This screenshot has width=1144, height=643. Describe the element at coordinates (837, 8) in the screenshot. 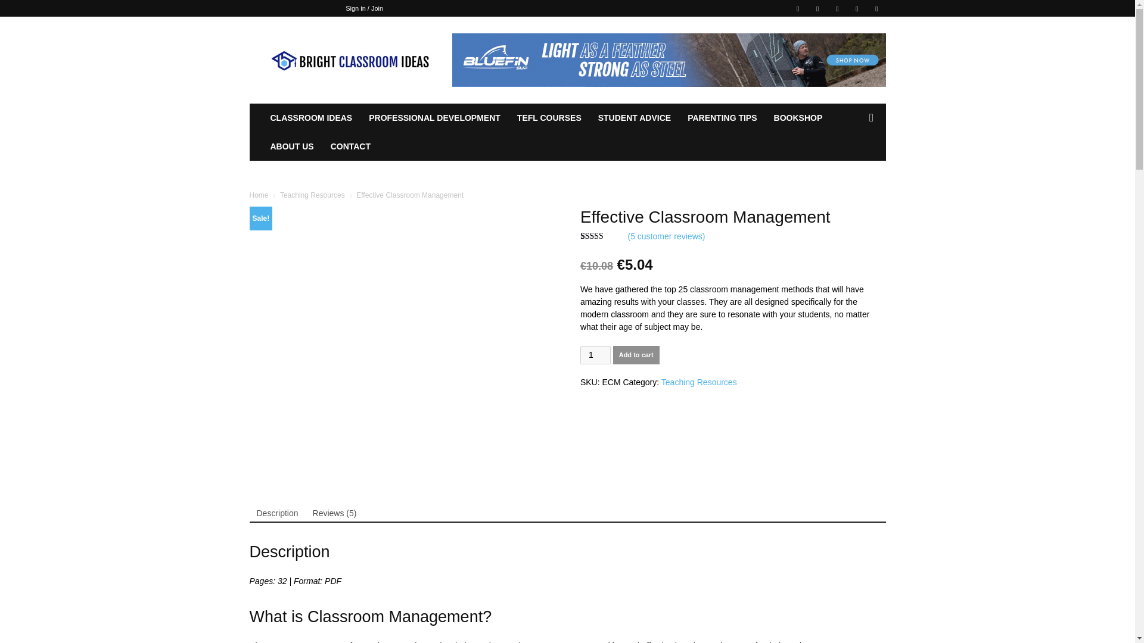

I see `Pinterest` at that location.